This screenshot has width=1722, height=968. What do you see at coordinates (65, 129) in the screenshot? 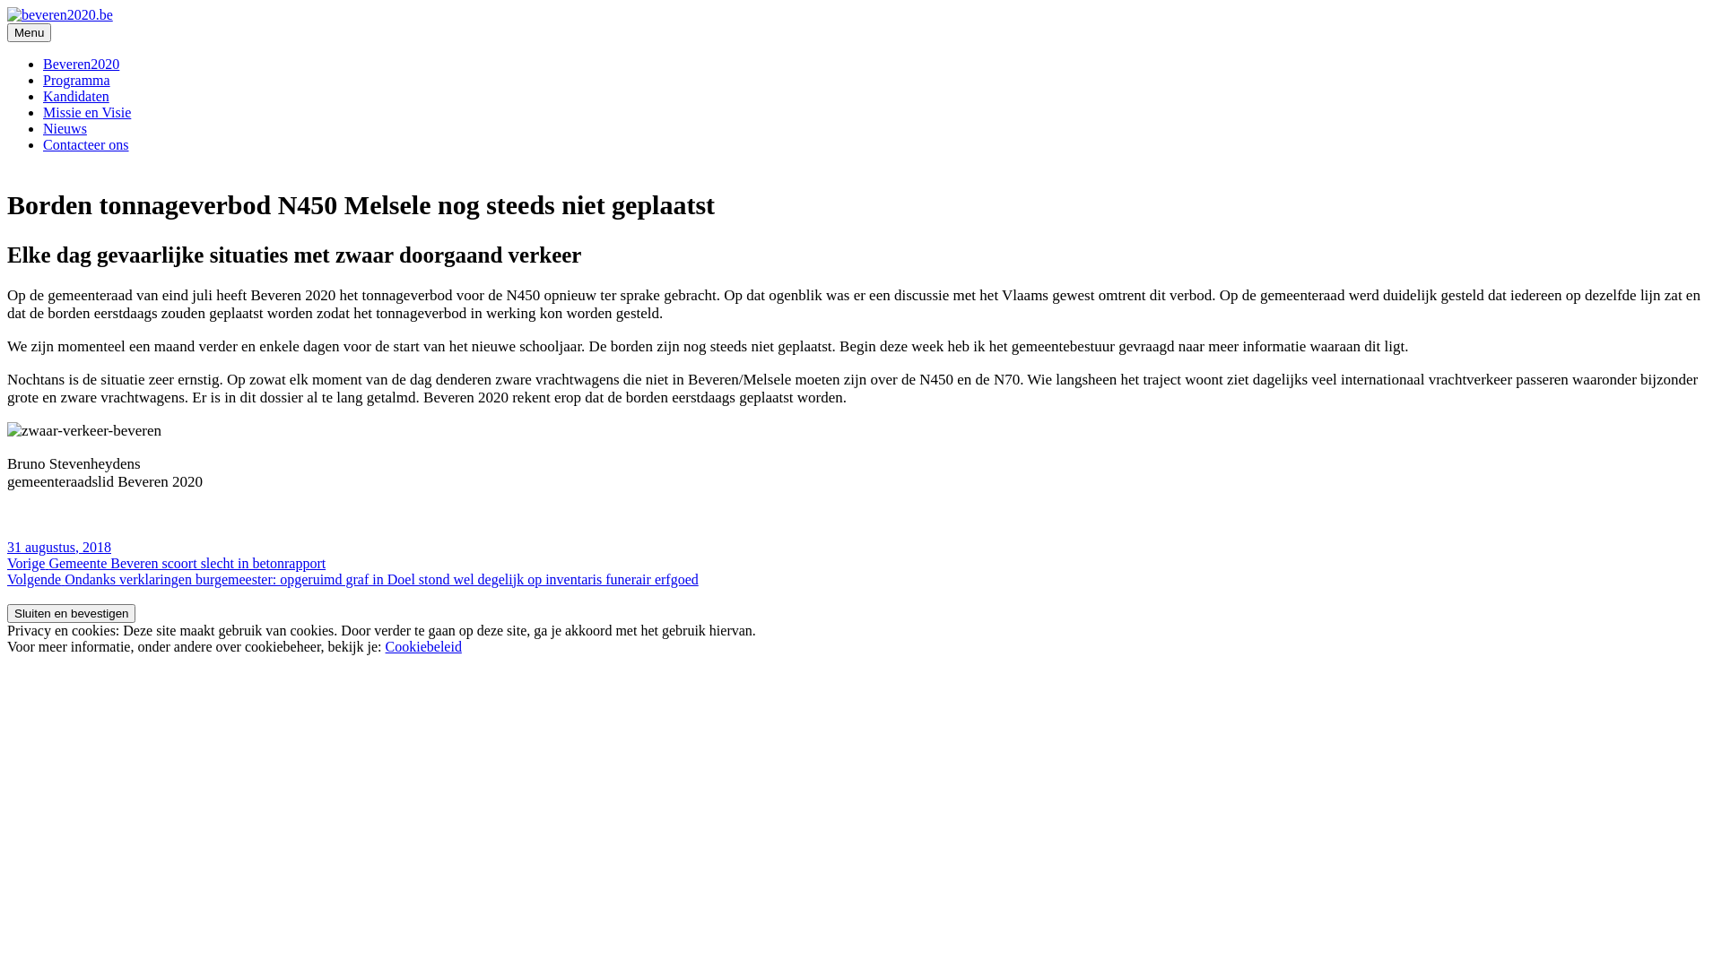
I see `Nieuws` at bounding box center [65, 129].